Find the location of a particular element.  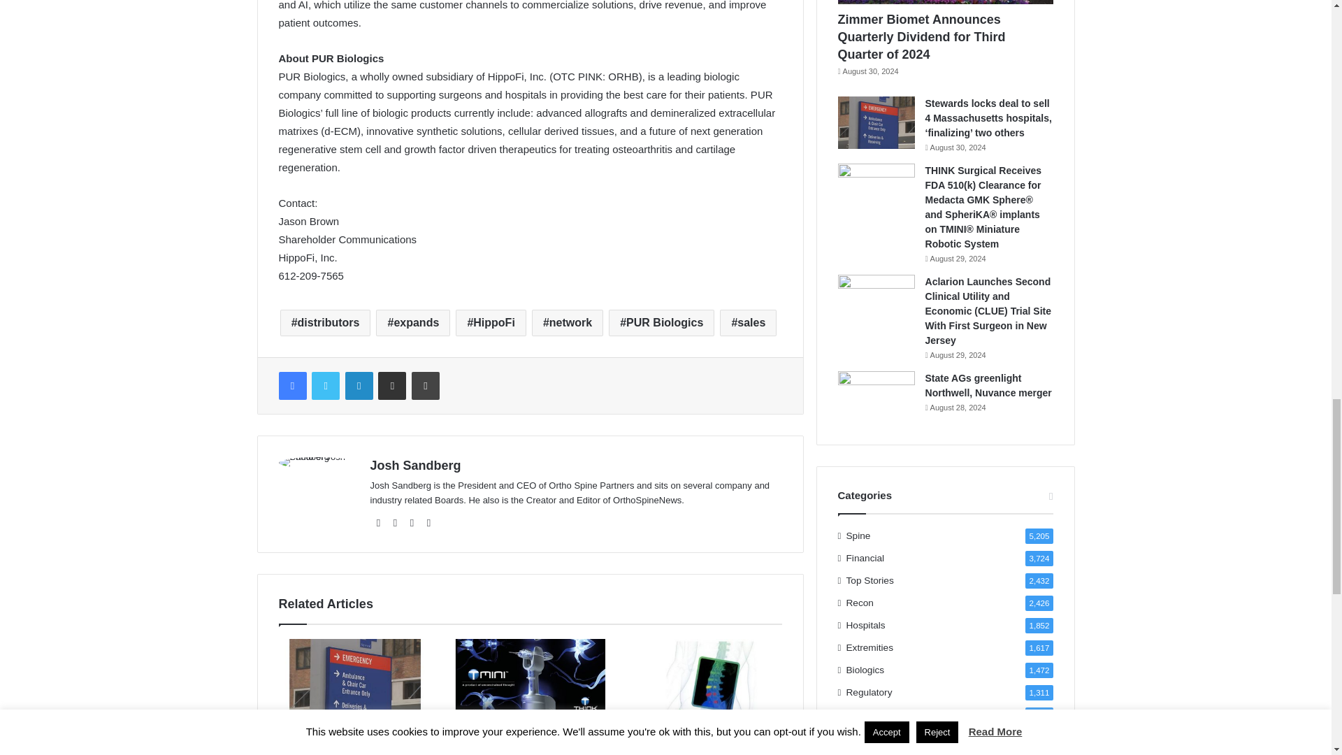

HippoFi is located at coordinates (491, 322).